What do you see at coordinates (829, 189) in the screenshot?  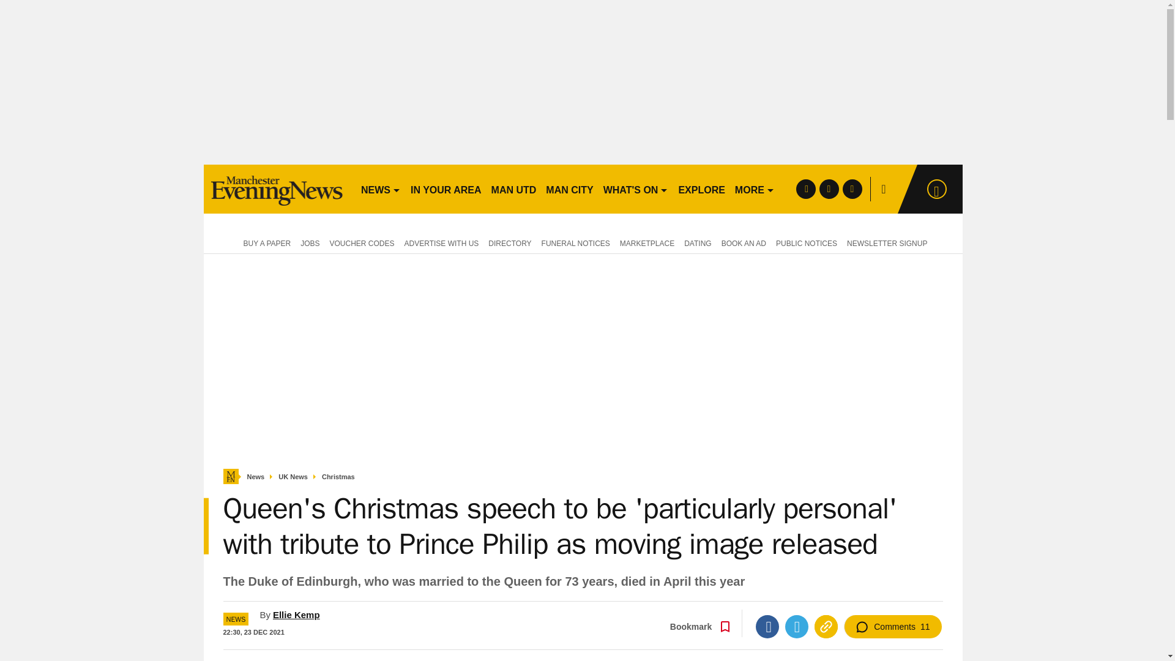 I see `twitter` at bounding box center [829, 189].